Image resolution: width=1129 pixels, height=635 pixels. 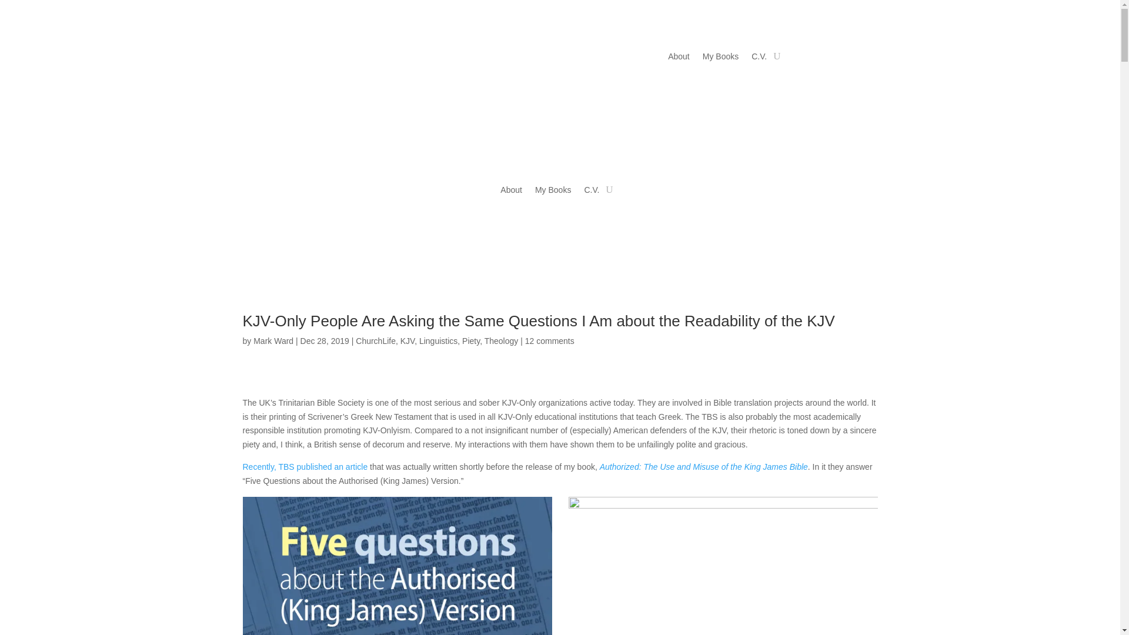 I want to click on About, so click(x=510, y=192).